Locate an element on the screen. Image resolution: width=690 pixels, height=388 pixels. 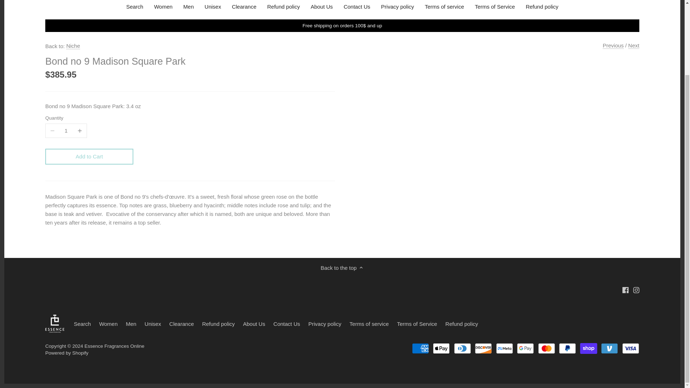
Facebook is located at coordinates (625, 289).